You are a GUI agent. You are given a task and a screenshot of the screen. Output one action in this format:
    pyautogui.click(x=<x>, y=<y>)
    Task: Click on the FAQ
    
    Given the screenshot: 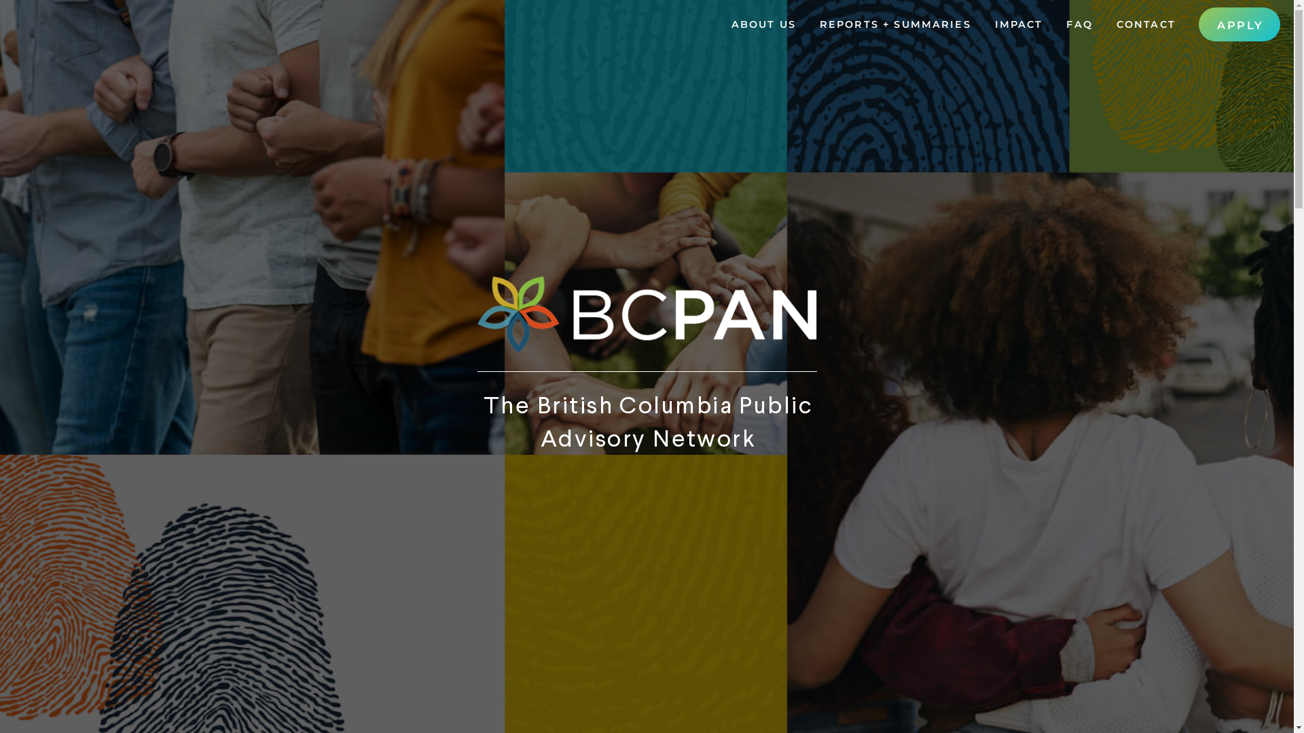 What is the action you would take?
    pyautogui.click(x=1079, y=24)
    